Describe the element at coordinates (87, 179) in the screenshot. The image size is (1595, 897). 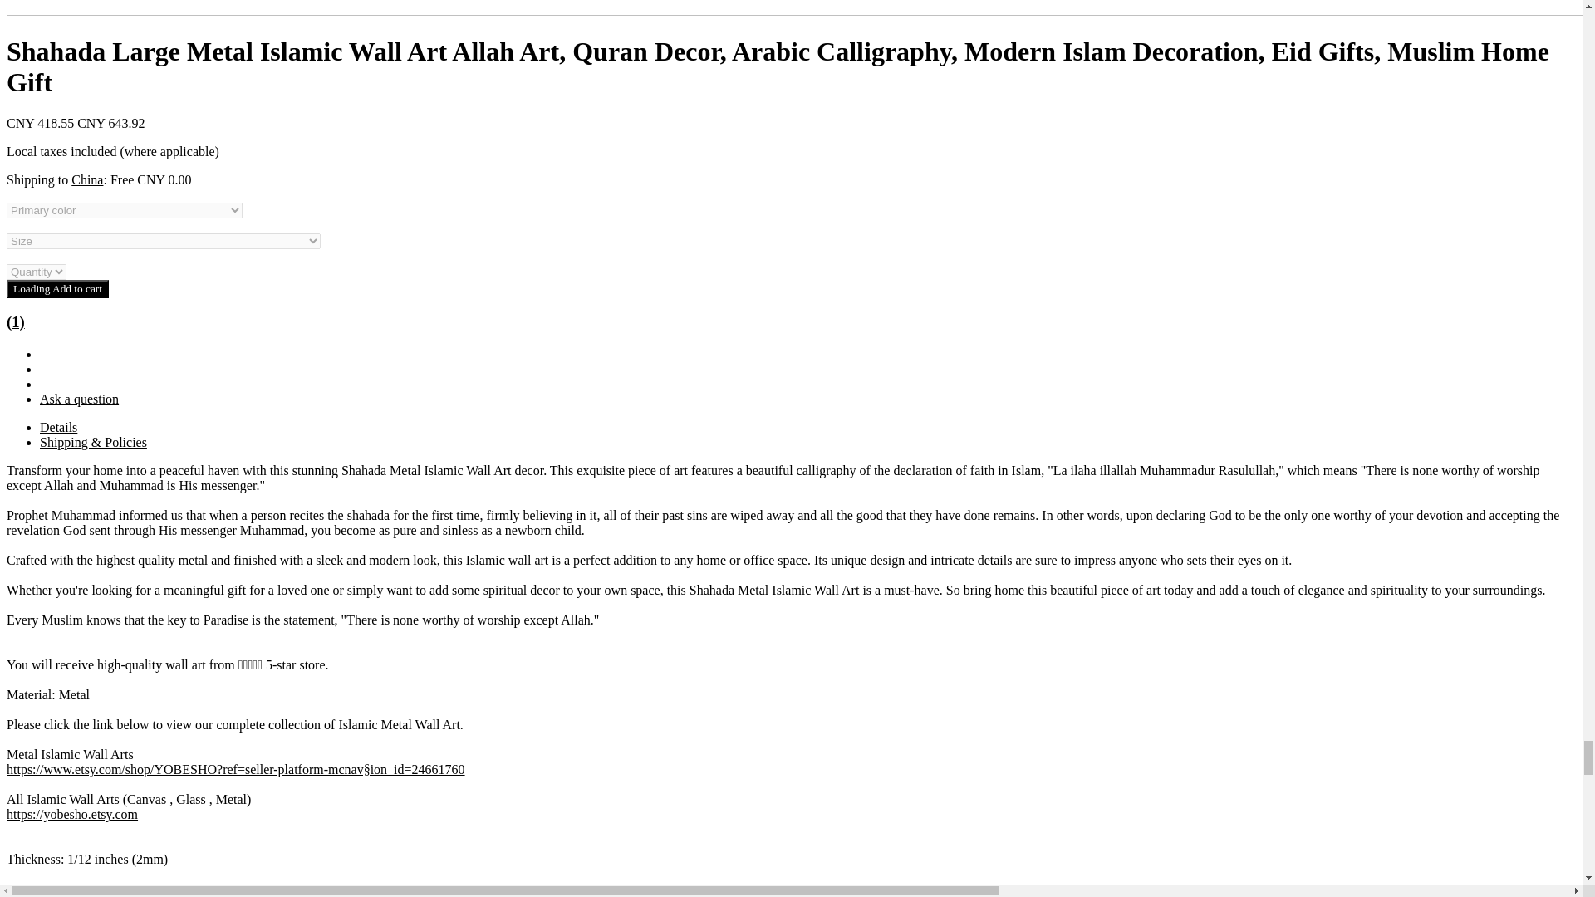
I see `China` at that location.